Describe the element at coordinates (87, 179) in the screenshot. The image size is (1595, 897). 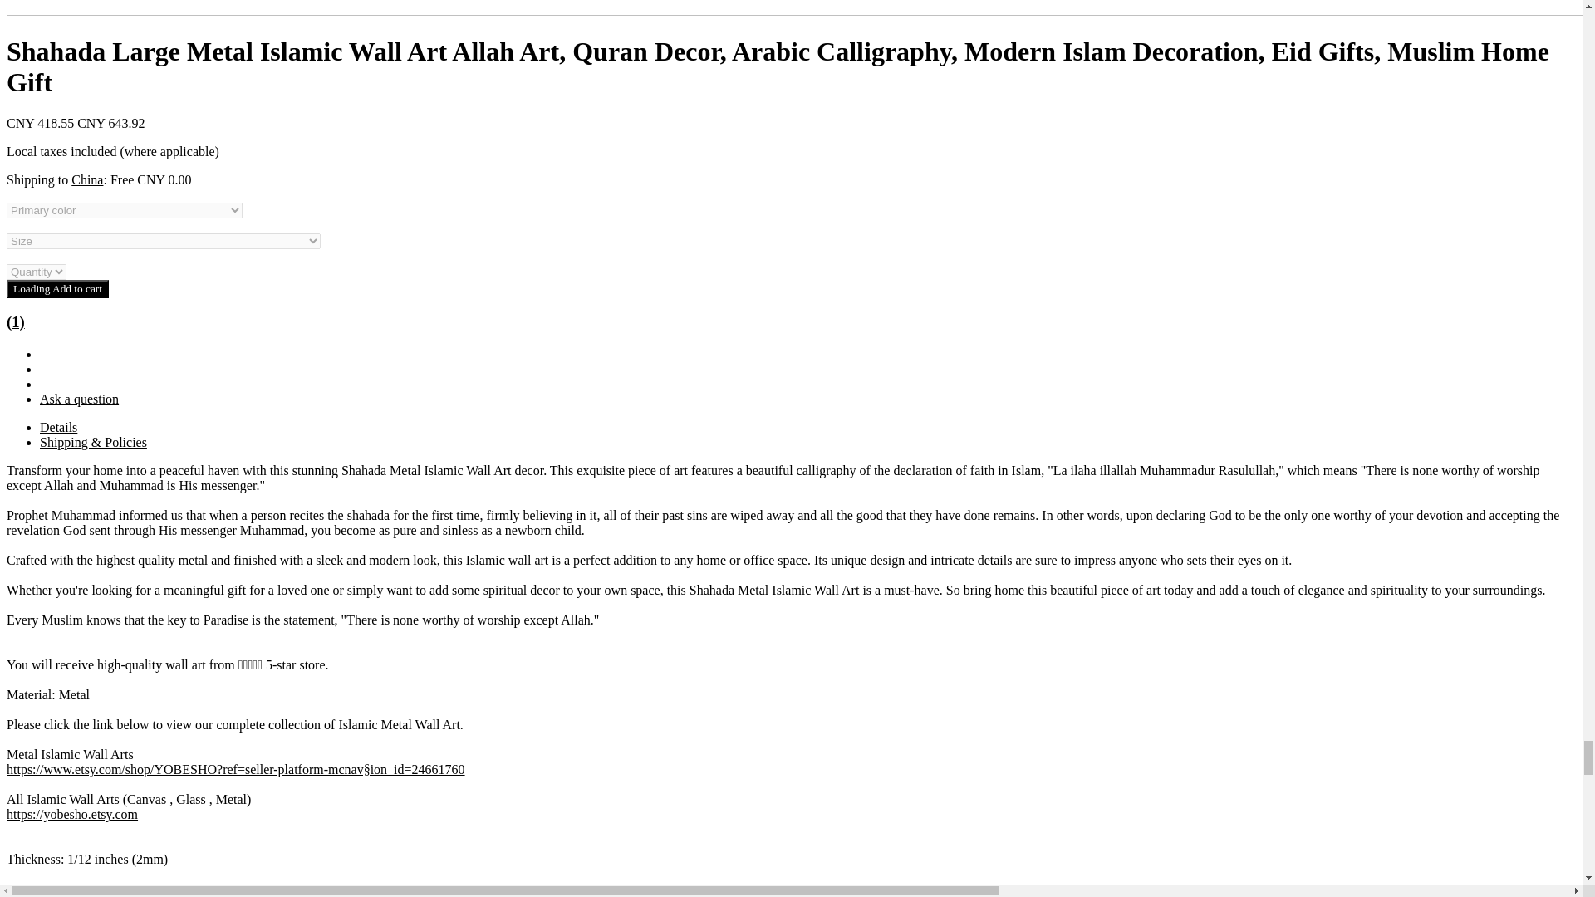
I see `China` at that location.